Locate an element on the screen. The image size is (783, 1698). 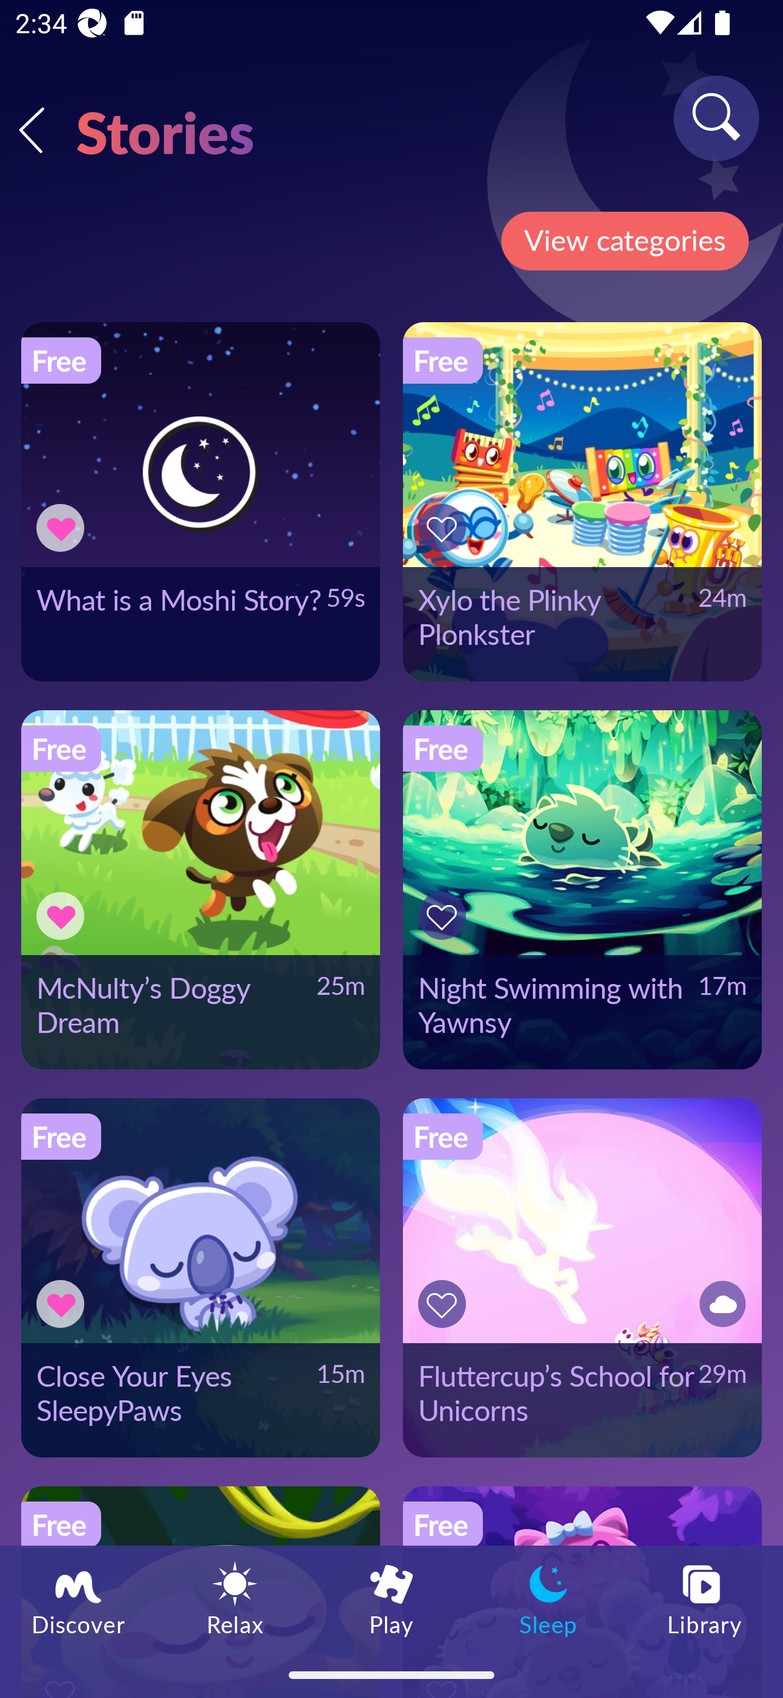
View categories is located at coordinates (624, 241).